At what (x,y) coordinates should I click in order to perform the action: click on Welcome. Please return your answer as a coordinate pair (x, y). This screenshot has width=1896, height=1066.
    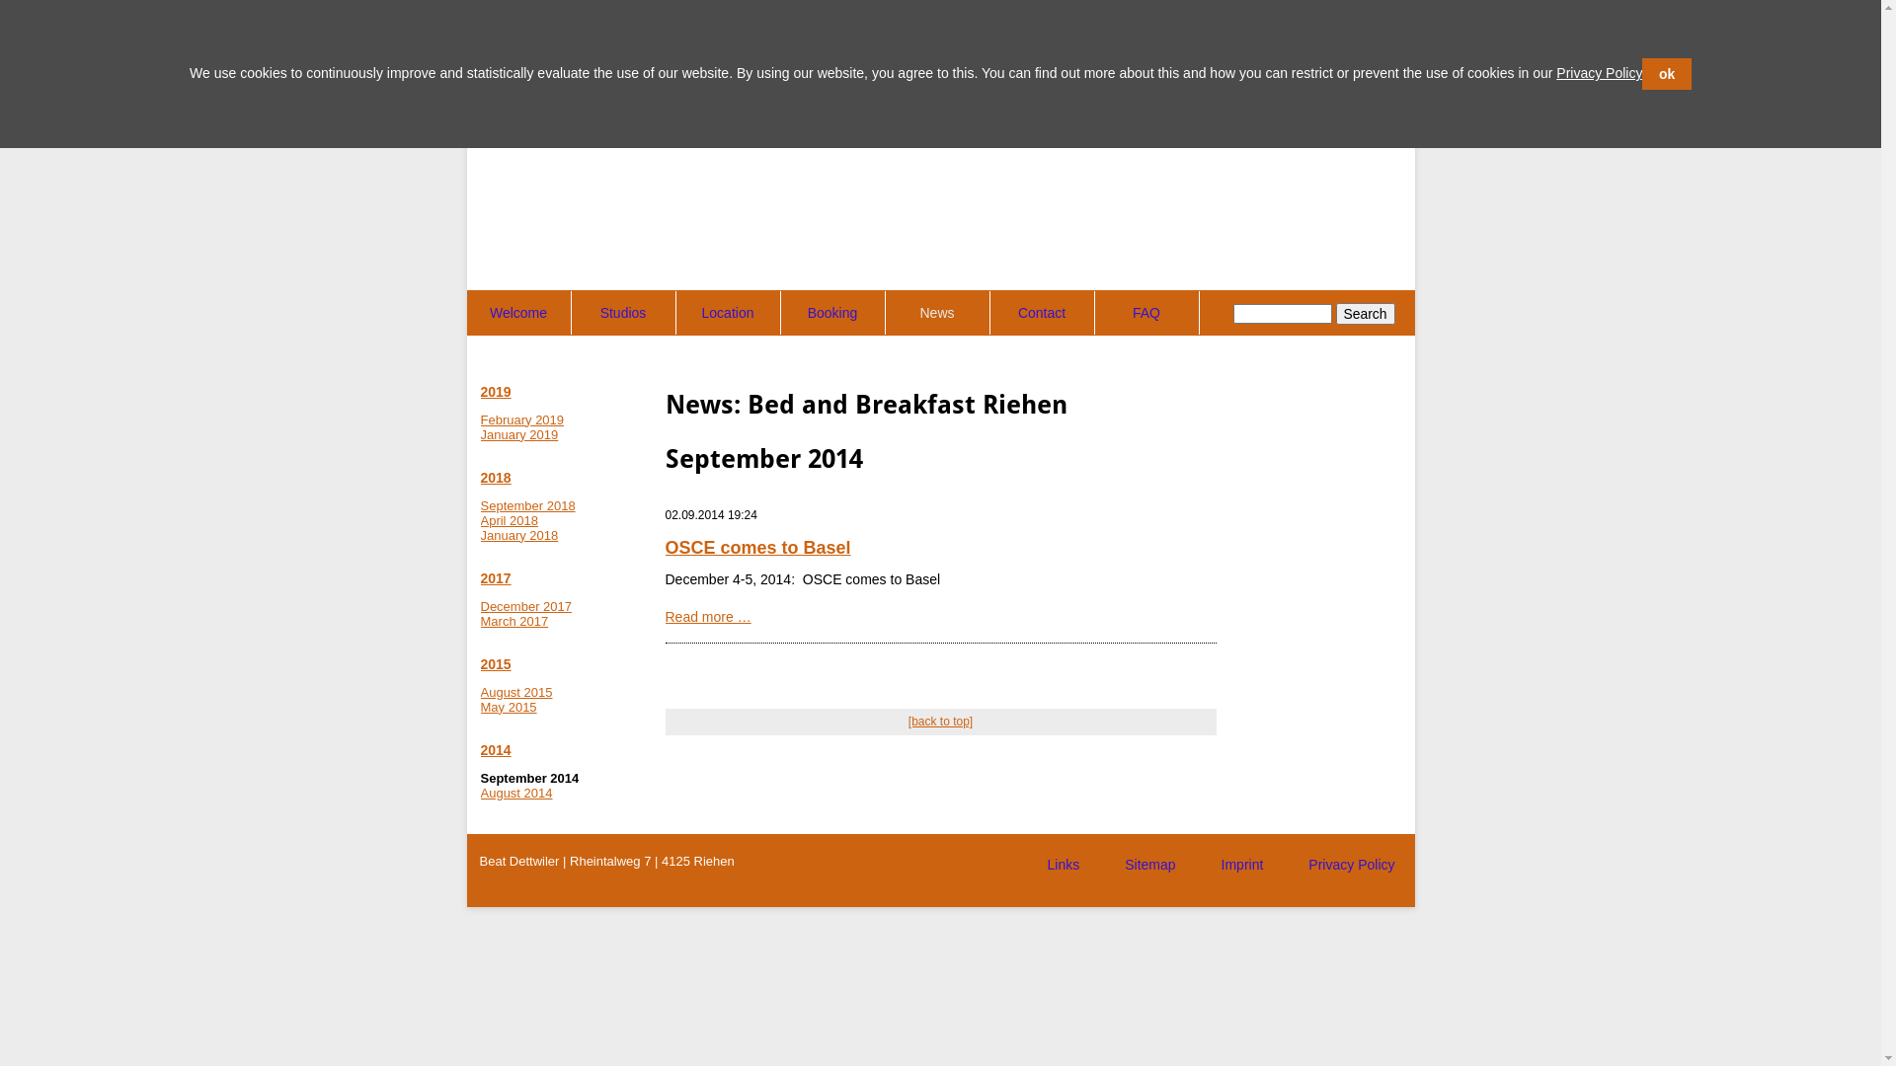
    Looking at the image, I should click on (517, 313).